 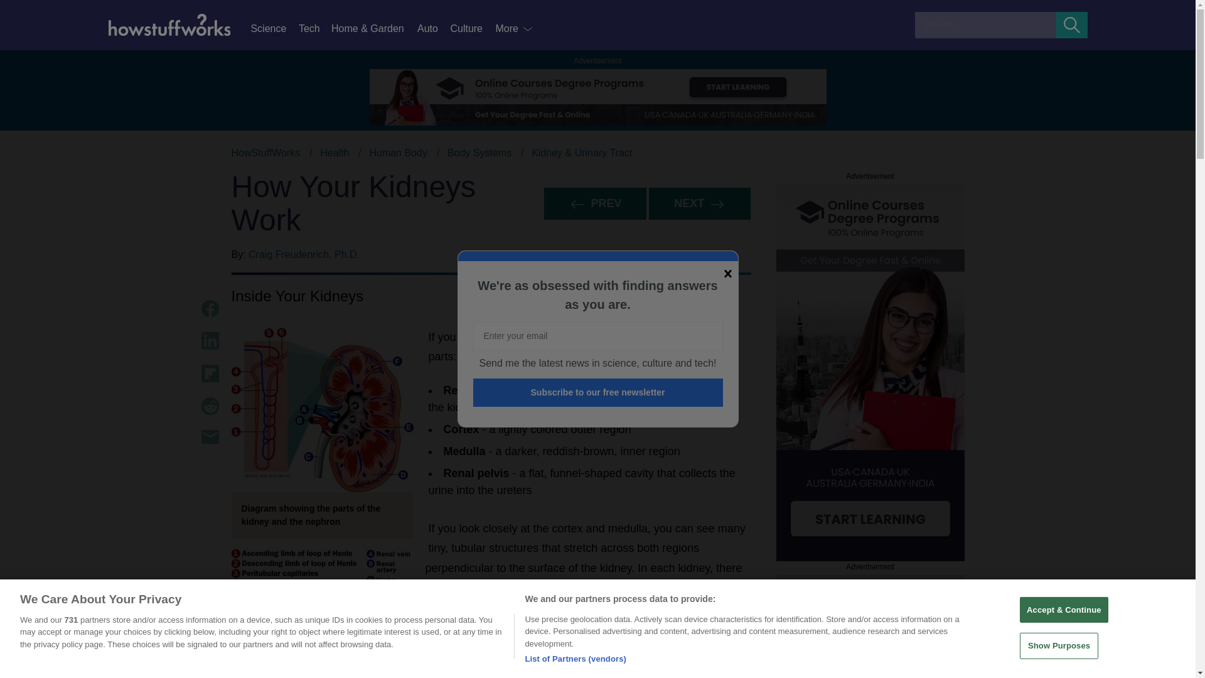 I want to click on Share Content on Flipboard, so click(x=210, y=374).